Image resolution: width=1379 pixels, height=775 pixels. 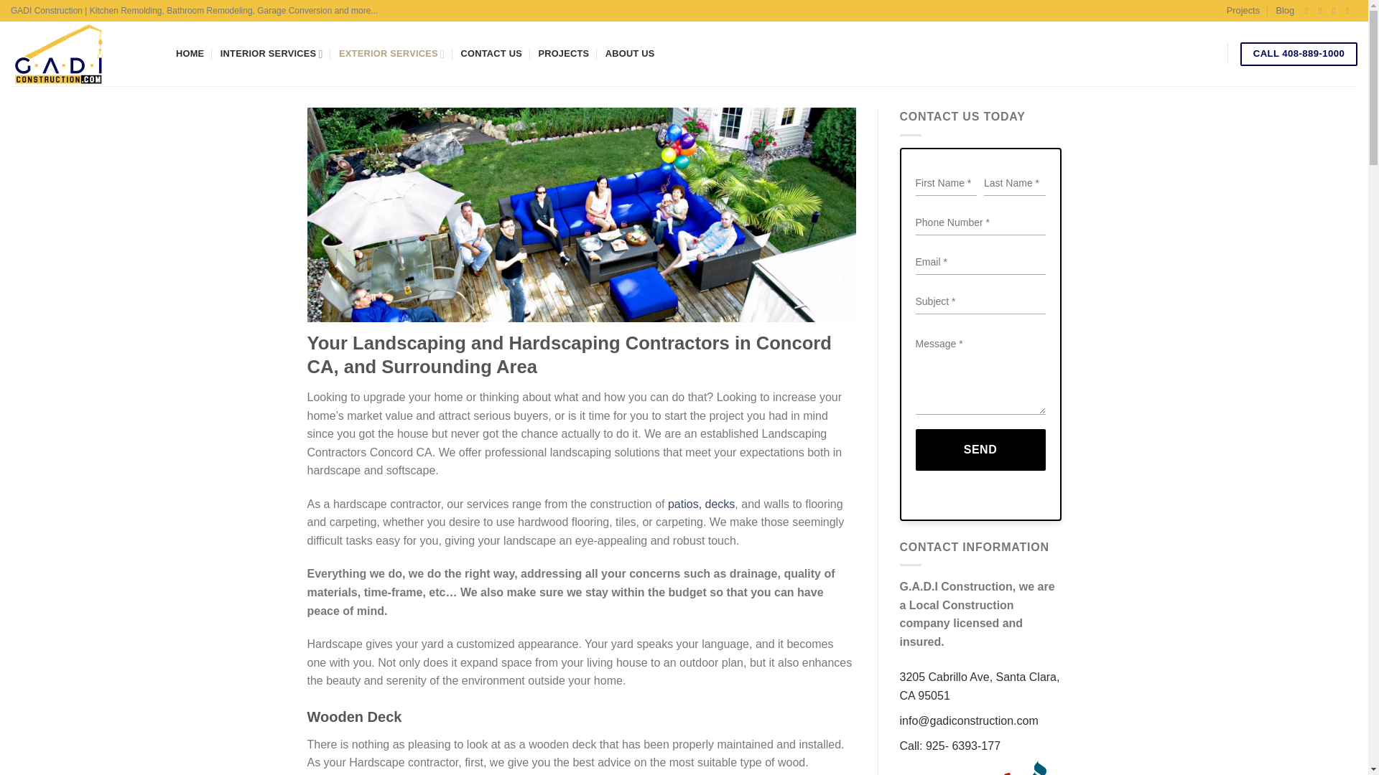 I want to click on HOME, so click(x=190, y=54).